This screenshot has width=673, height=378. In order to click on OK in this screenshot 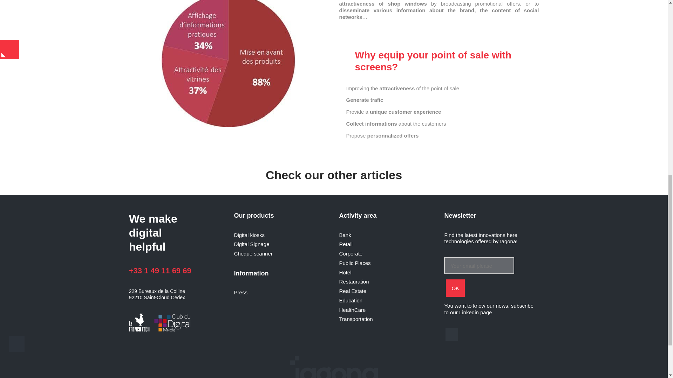, I will do `click(455, 288)`.